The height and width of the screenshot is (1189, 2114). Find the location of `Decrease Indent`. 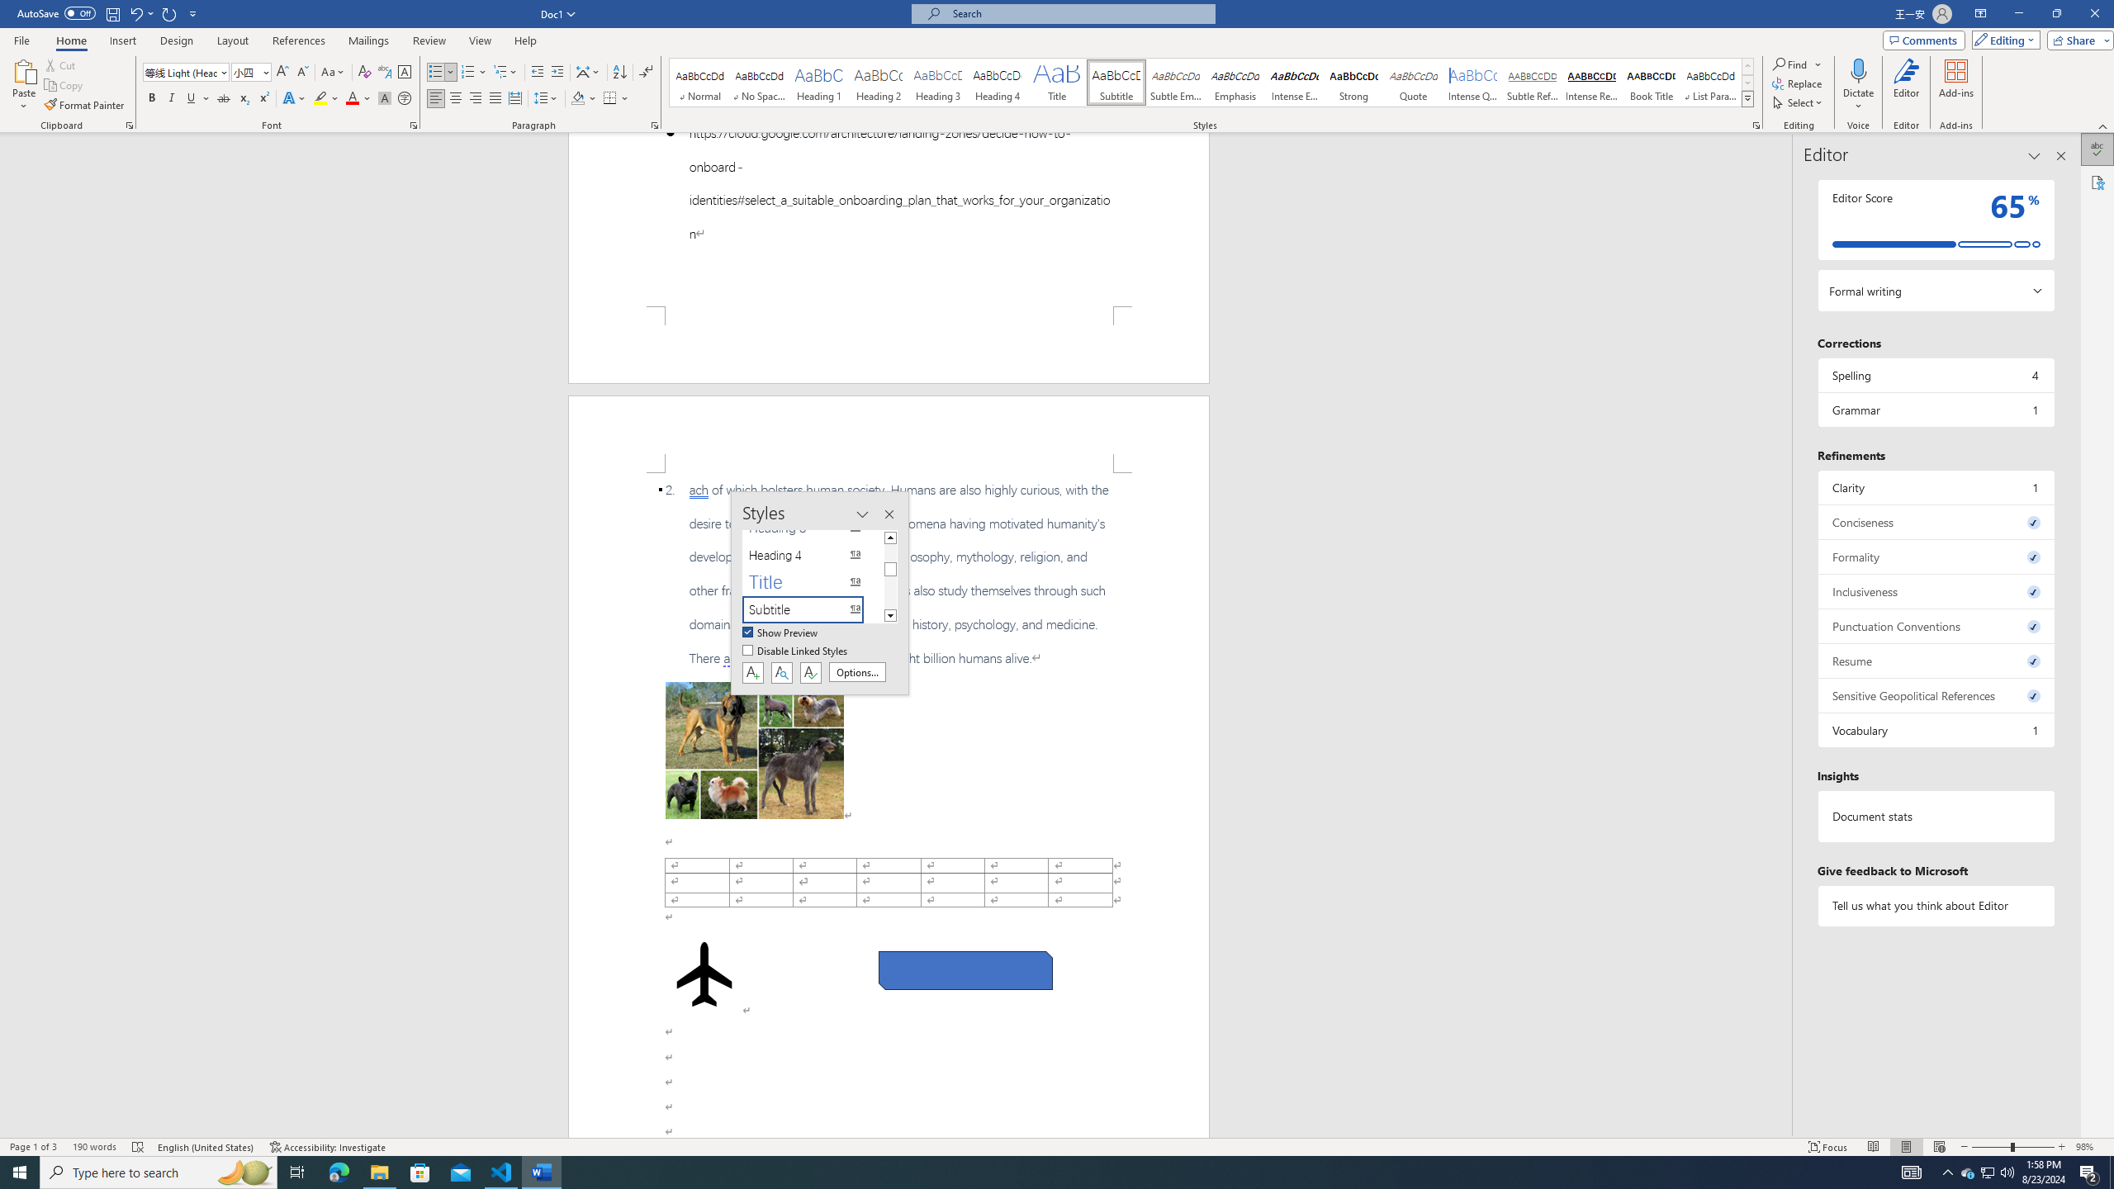

Decrease Indent is located at coordinates (538, 73).